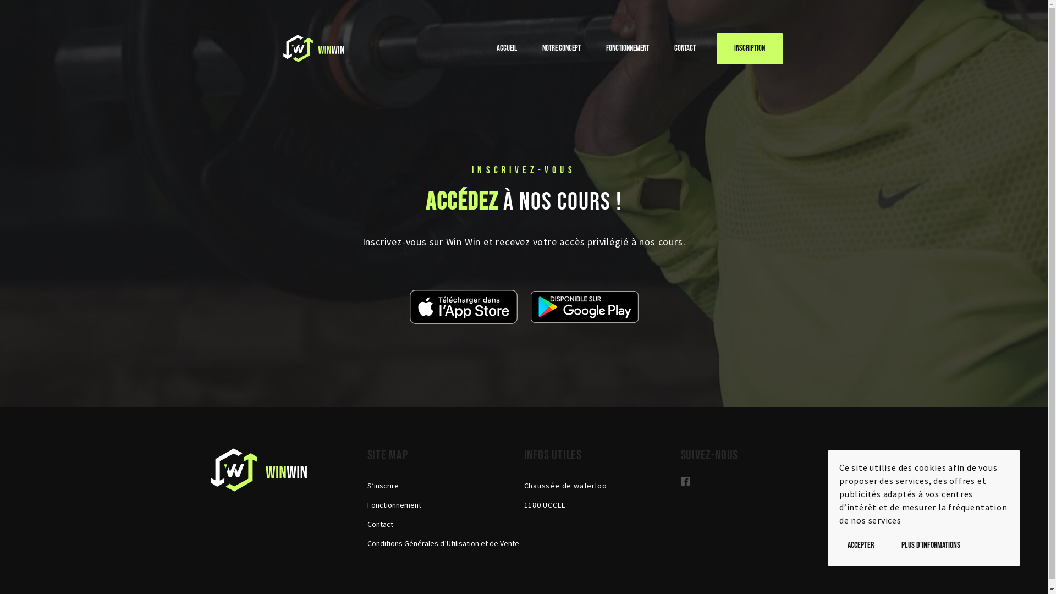 The height and width of the screenshot is (594, 1056). What do you see at coordinates (394, 505) in the screenshot?
I see `Fonctionnement` at bounding box center [394, 505].